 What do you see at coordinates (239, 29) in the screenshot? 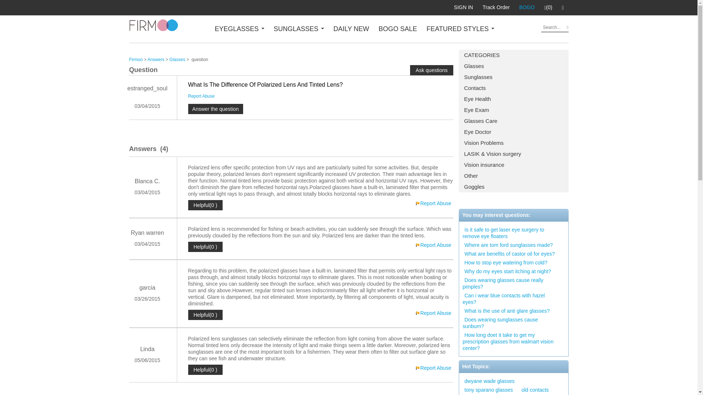
I see `EYEGLASSES` at bounding box center [239, 29].